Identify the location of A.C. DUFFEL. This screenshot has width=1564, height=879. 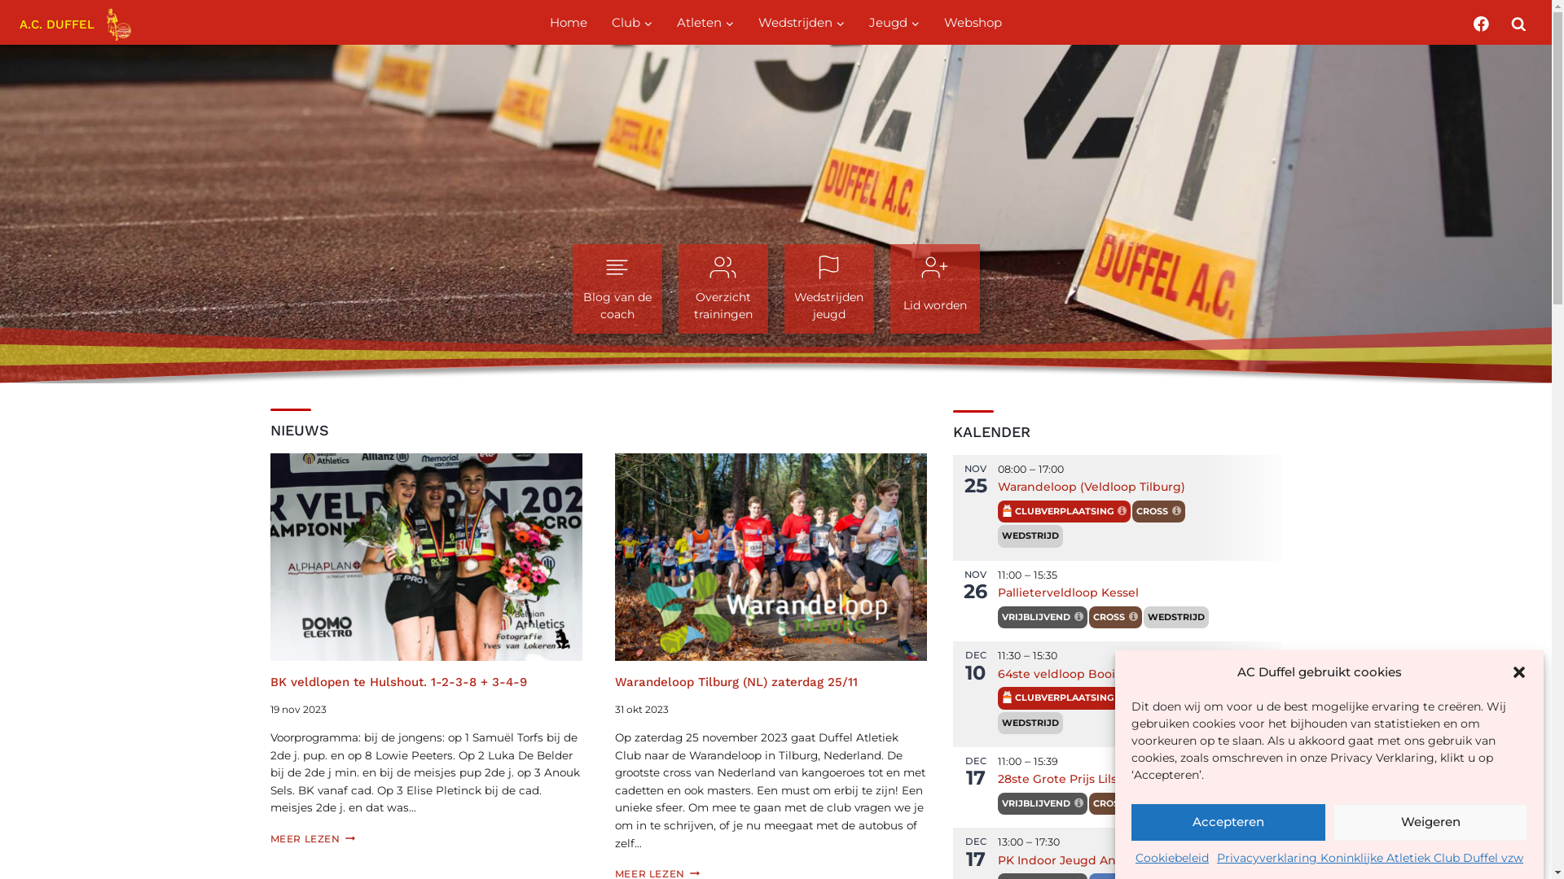
(75, 24).